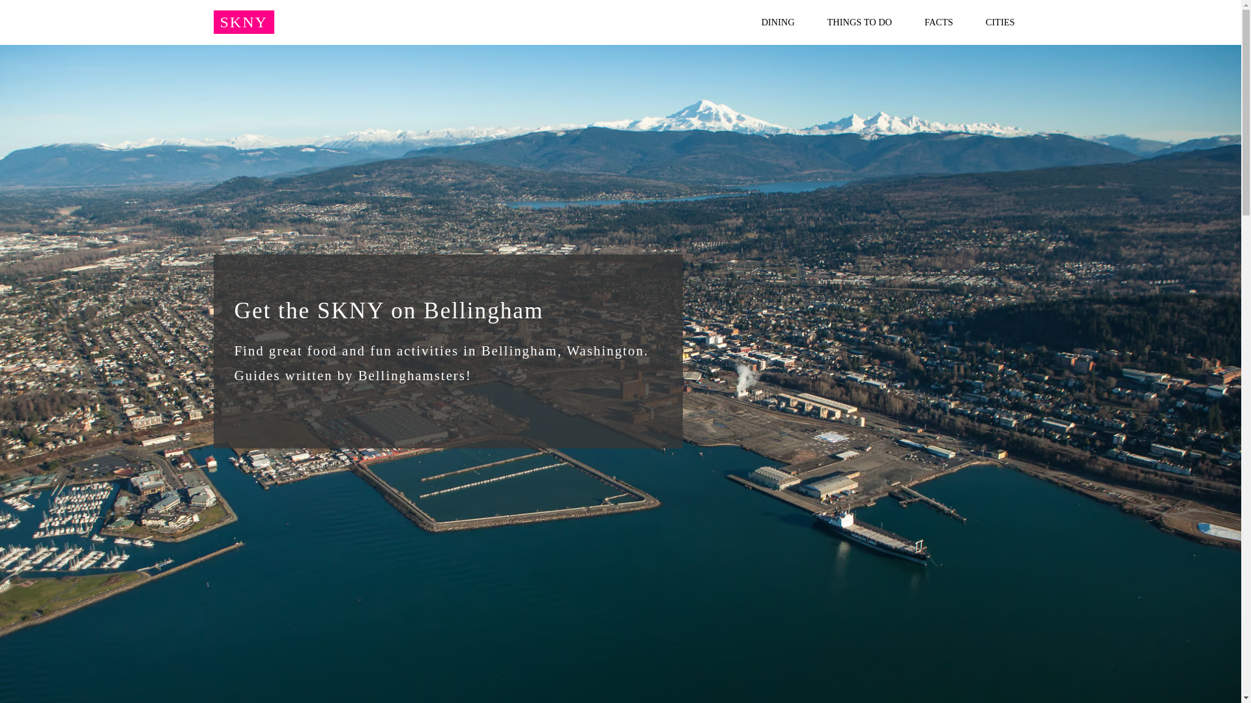  What do you see at coordinates (859, 22) in the screenshot?
I see `THINGS TO DO` at bounding box center [859, 22].